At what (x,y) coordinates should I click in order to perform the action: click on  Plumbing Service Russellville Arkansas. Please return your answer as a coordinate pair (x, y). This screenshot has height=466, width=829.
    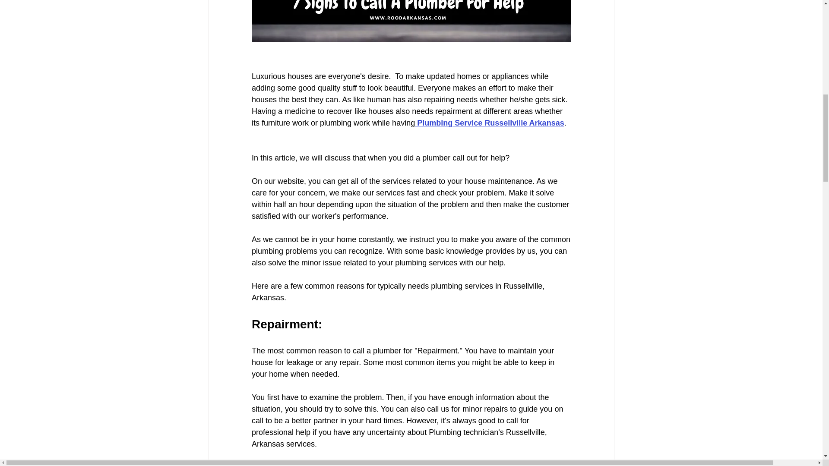
    Looking at the image, I should click on (490, 123).